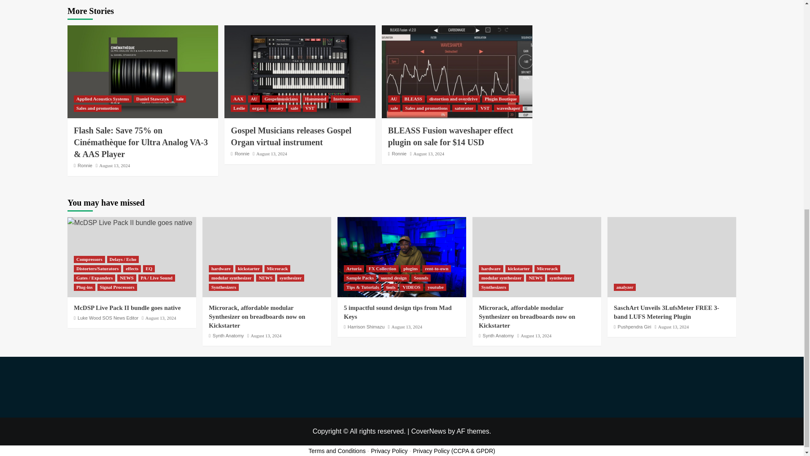 This screenshot has width=810, height=456. Describe the element at coordinates (281, 99) in the screenshot. I see `Gospelmusicians` at that location.